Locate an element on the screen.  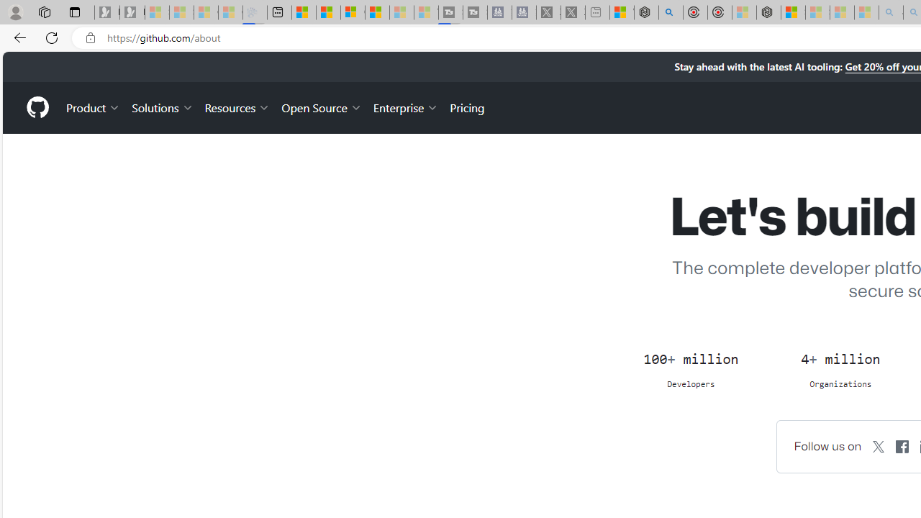
GitHub on Facebook is located at coordinates (902, 446).